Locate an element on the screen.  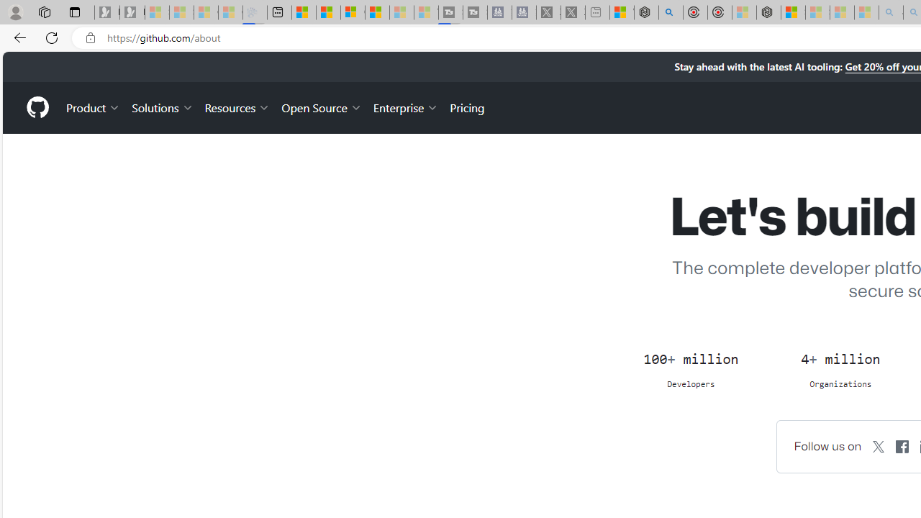
GitHub on Facebook is located at coordinates (902, 446).